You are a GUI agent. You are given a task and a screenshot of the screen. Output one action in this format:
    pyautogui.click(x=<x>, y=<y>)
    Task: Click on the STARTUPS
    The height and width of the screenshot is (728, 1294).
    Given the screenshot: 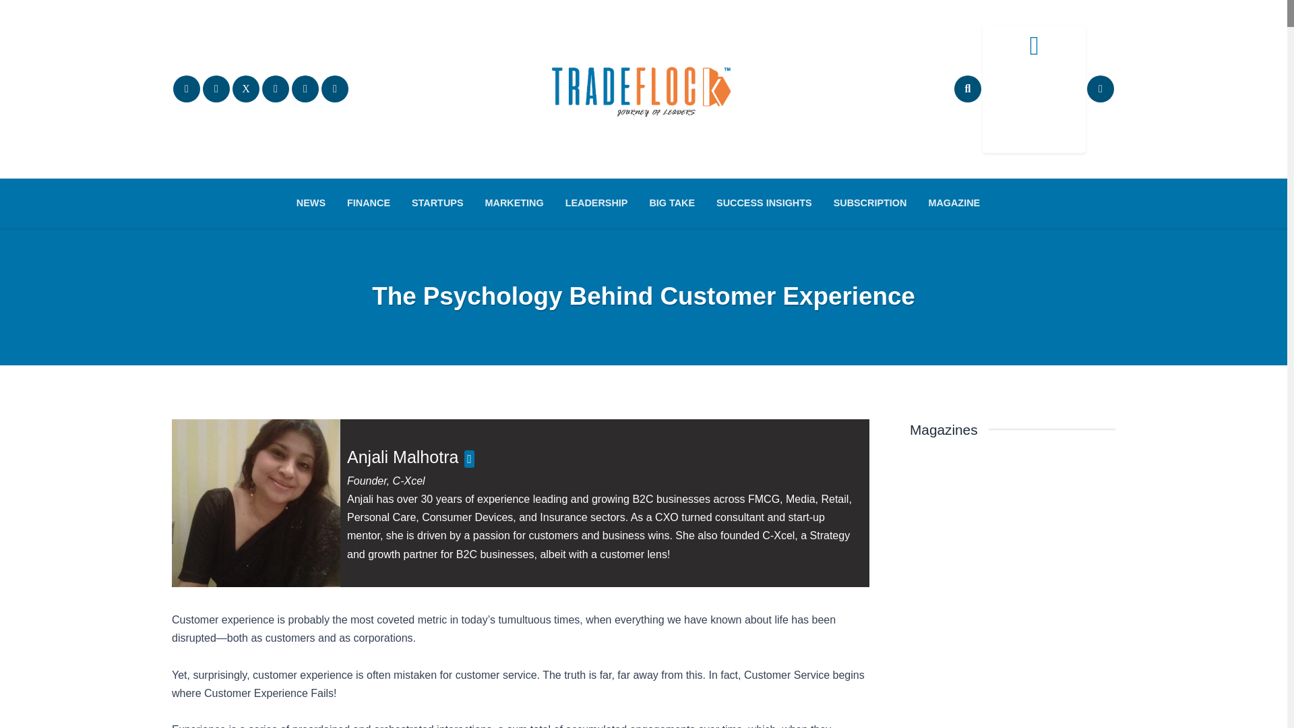 What is the action you would take?
    pyautogui.click(x=438, y=202)
    